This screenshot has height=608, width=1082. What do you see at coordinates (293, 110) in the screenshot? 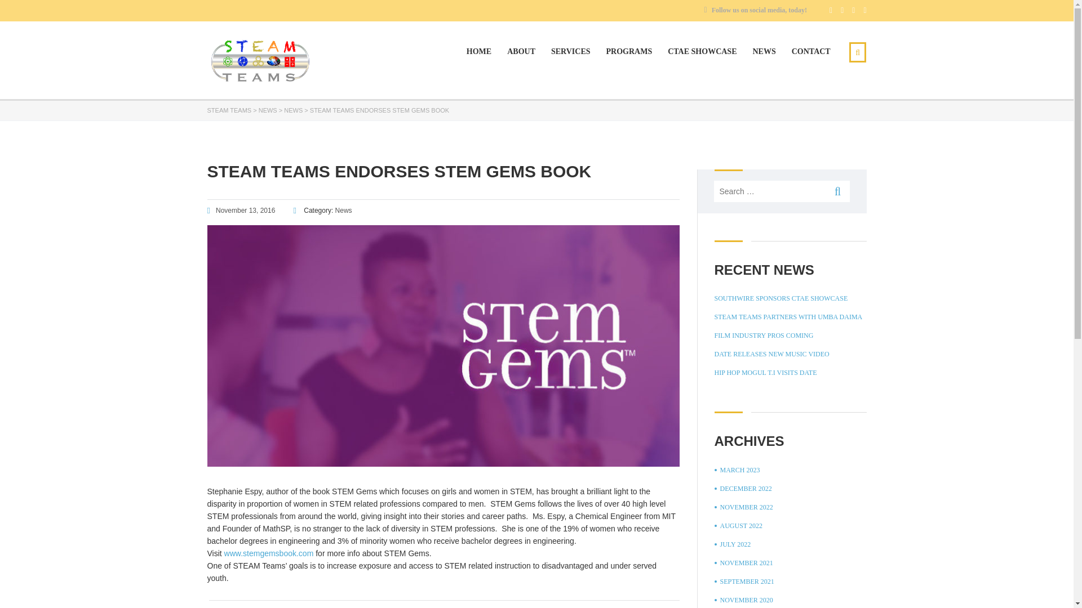
I see `Go to the News Category archives.` at bounding box center [293, 110].